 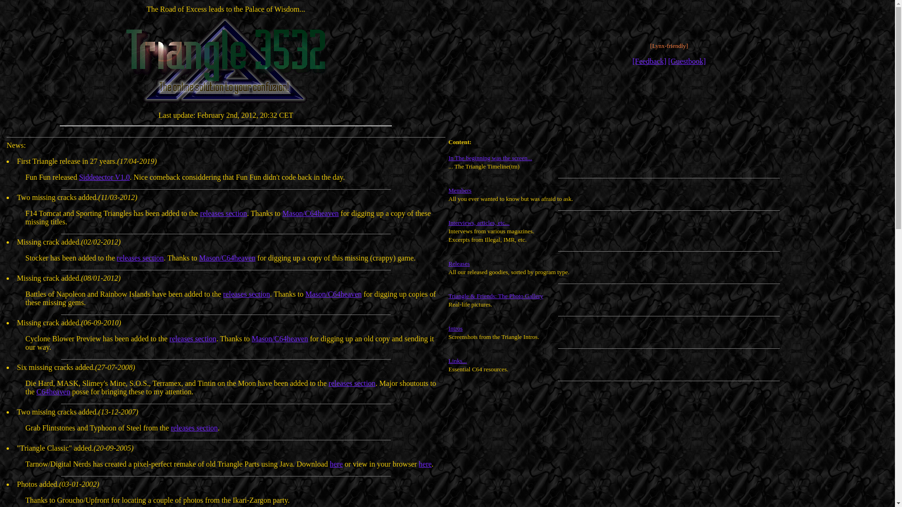 What do you see at coordinates (457, 361) in the screenshot?
I see `Links...` at bounding box center [457, 361].